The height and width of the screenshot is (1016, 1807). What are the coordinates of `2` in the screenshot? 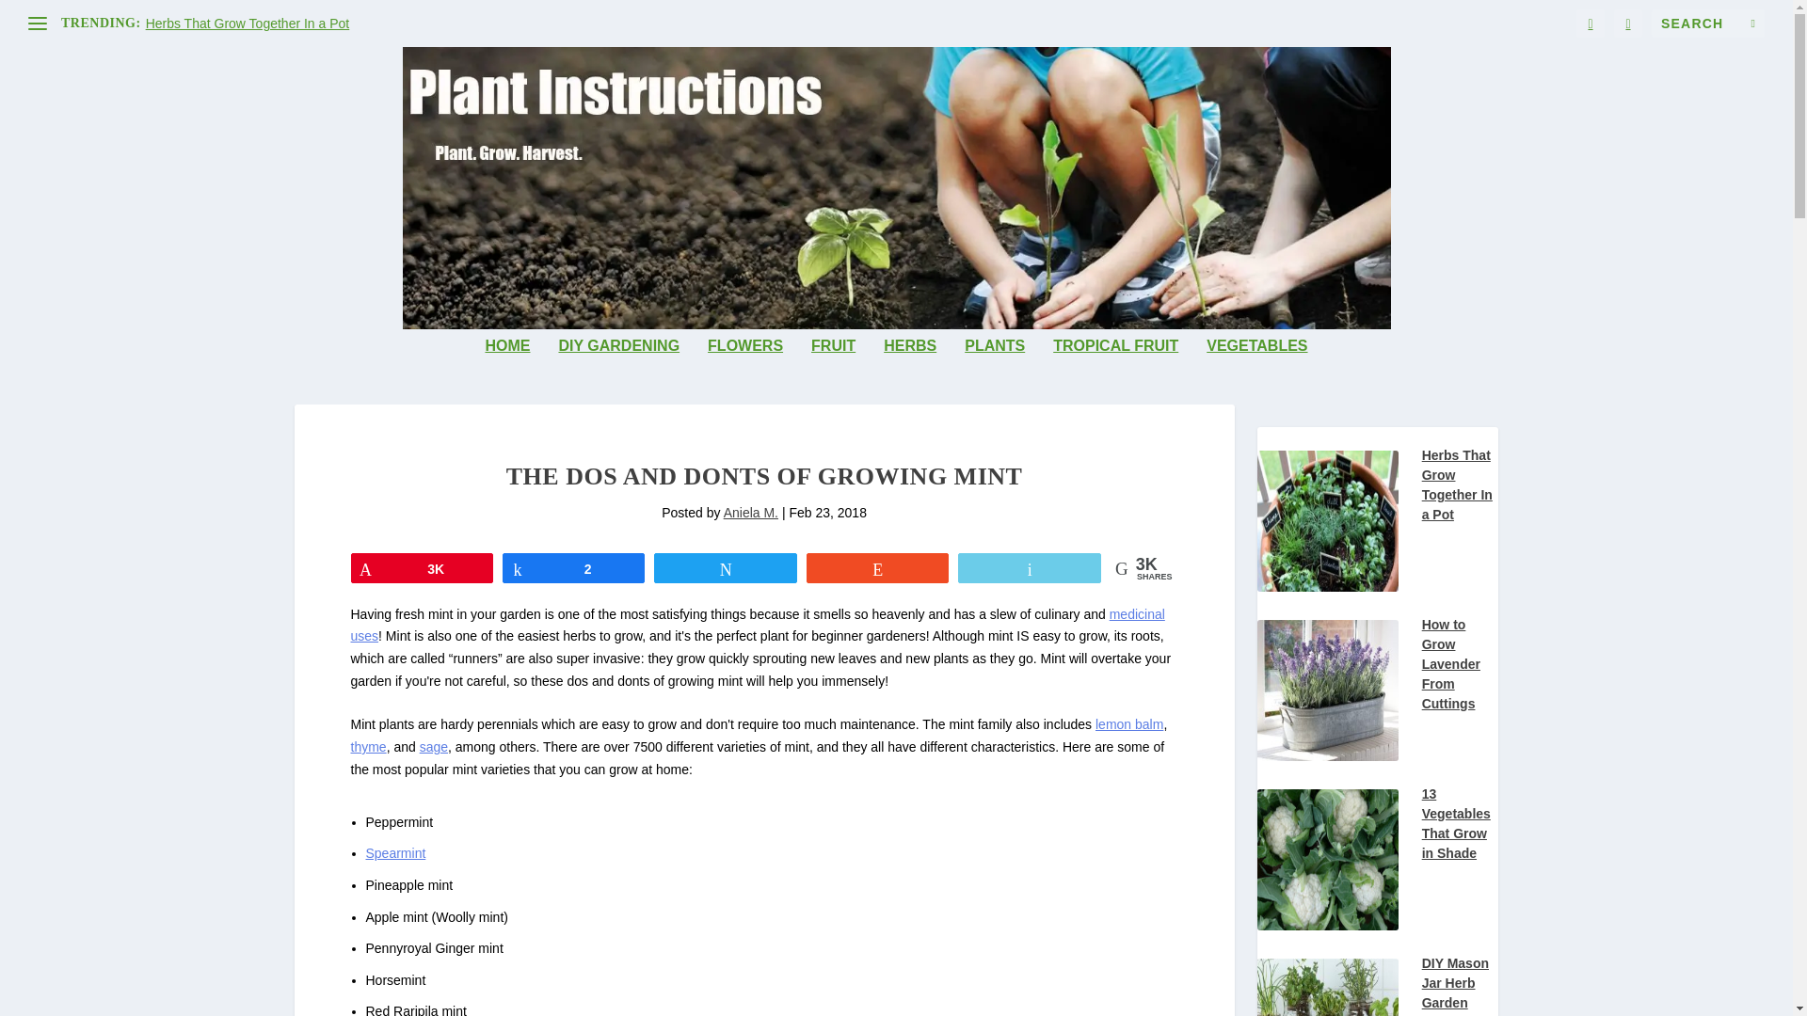 It's located at (573, 567).